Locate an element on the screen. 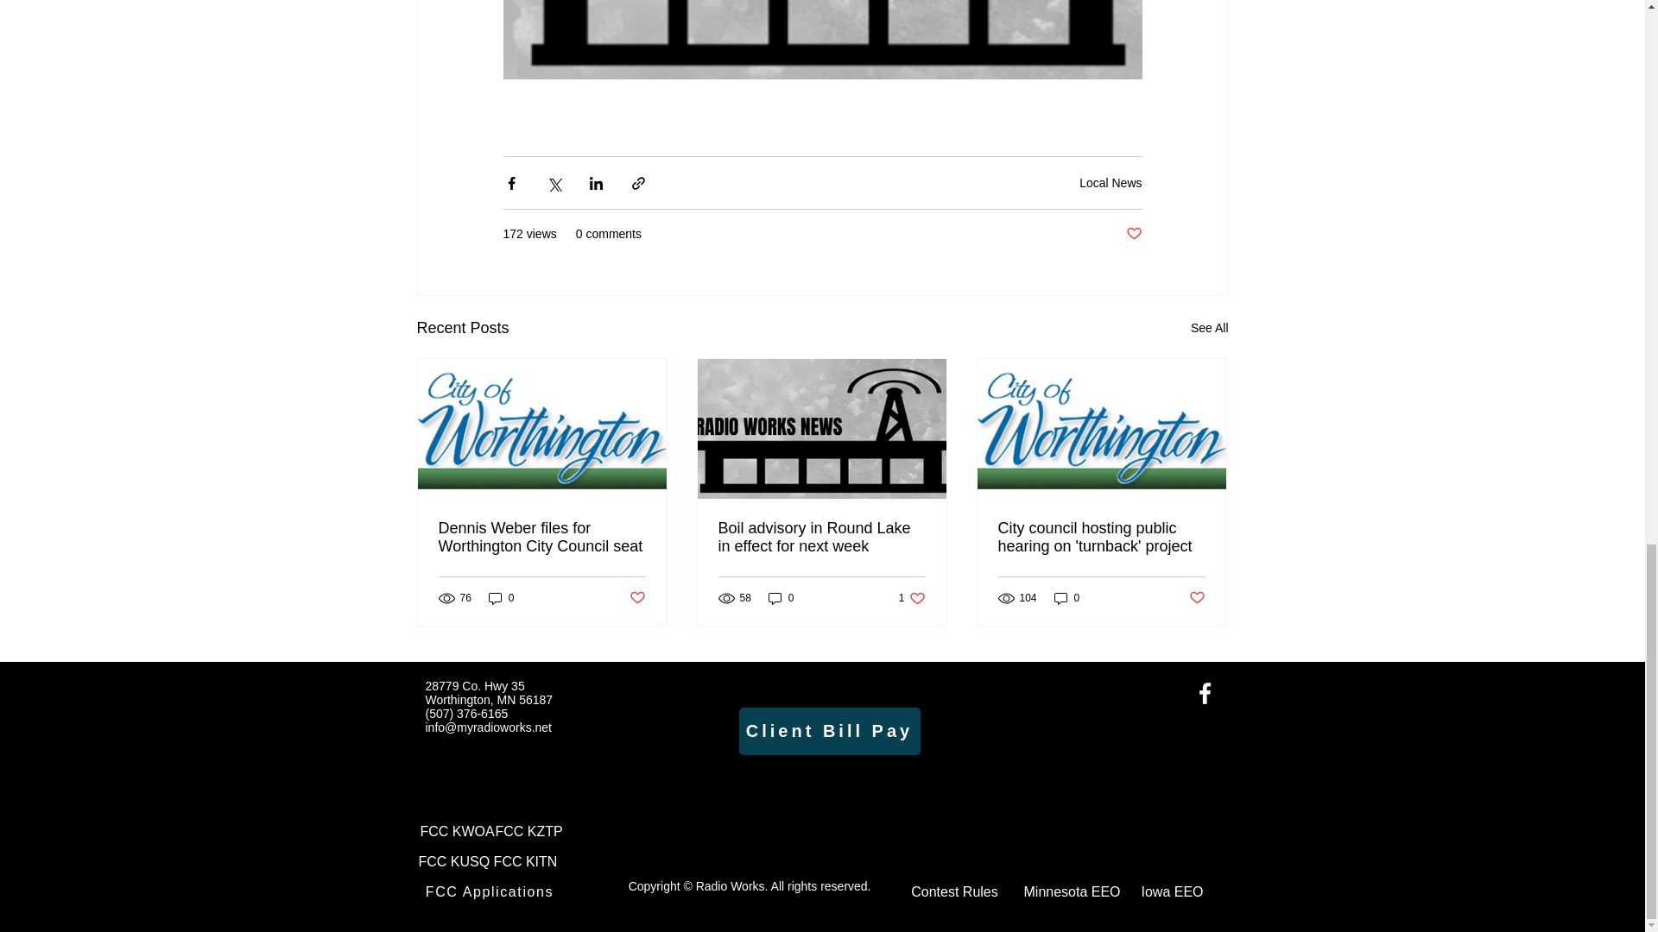 The height and width of the screenshot is (932, 1658). Post not marked as liked is located at coordinates (1133, 234).